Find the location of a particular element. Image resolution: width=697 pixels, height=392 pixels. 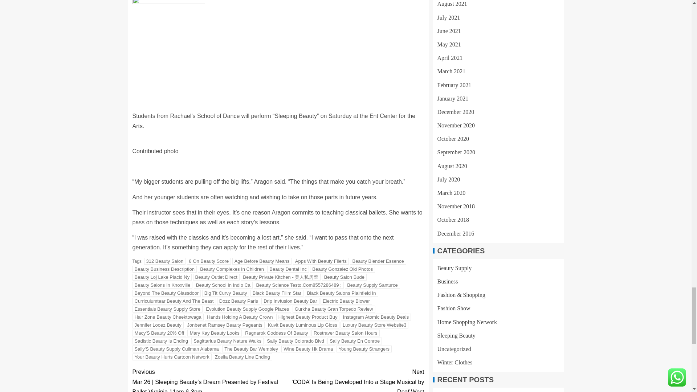

Apps With Beauty Flierts is located at coordinates (321, 261).